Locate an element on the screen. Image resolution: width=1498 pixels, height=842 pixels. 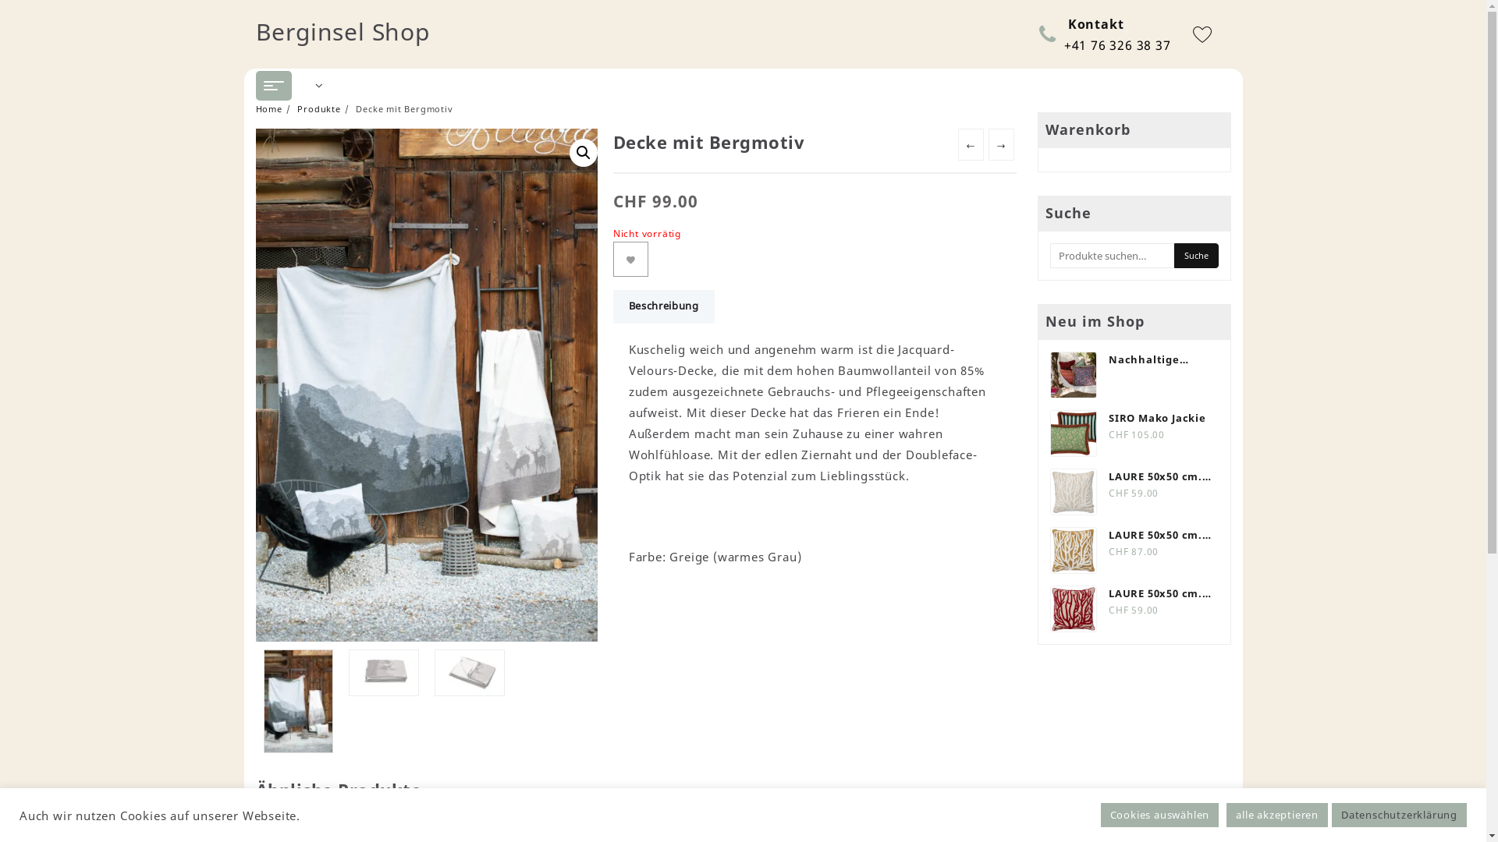
LAURE 50x50 cm. rot is located at coordinates (1134, 593).